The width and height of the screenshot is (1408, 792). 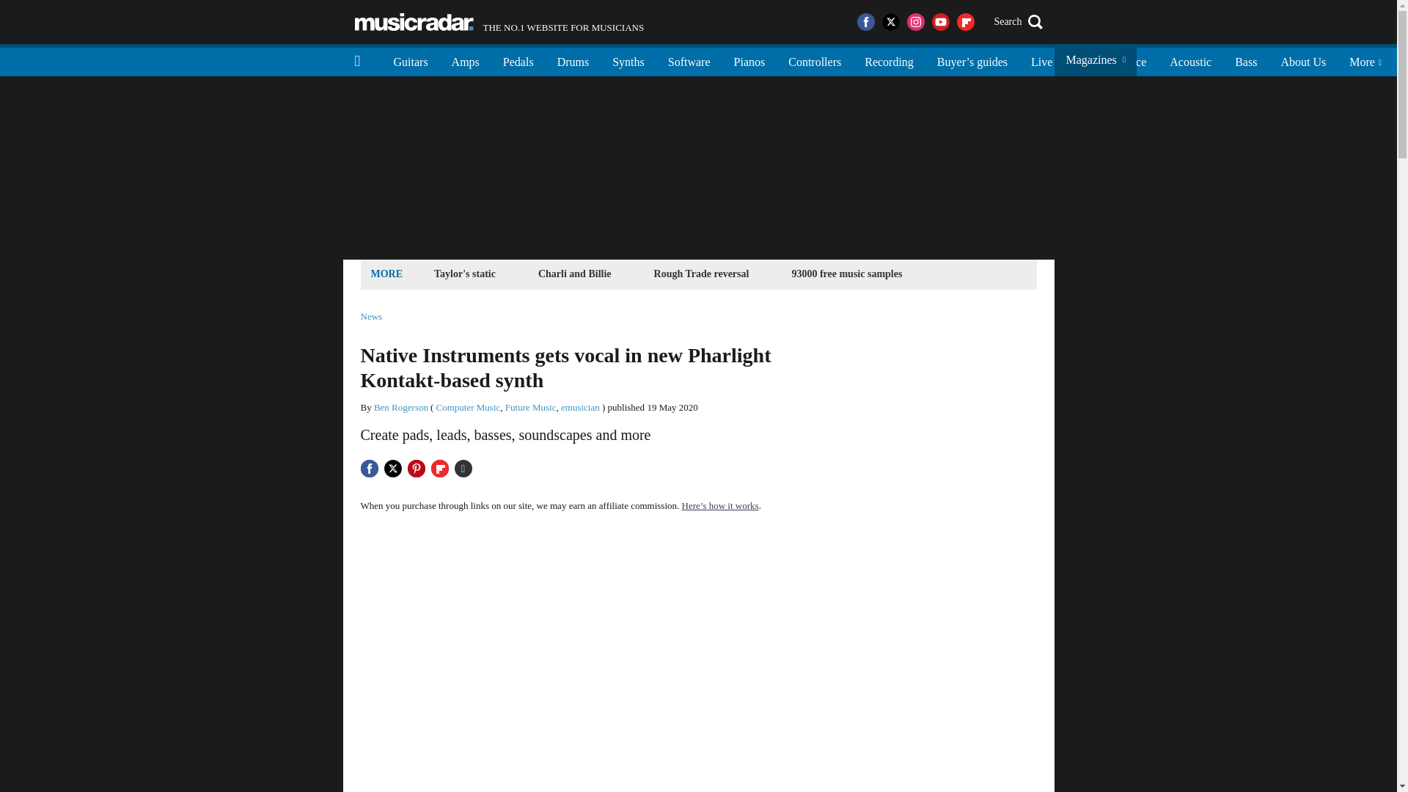 What do you see at coordinates (846, 273) in the screenshot?
I see `93000 free music samples` at bounding box center [846, 273].